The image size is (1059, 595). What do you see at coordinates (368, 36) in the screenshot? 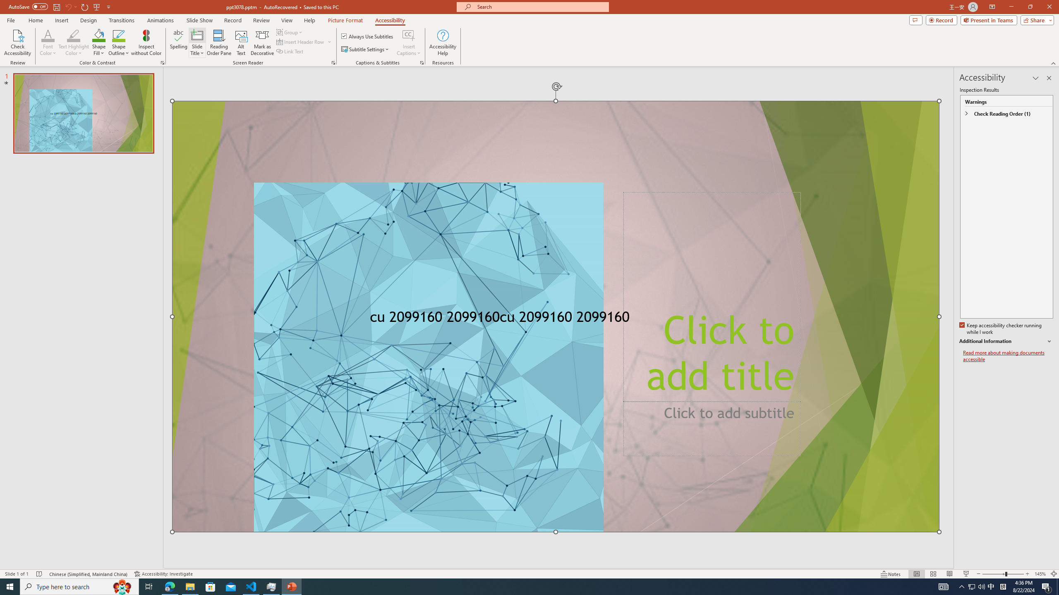
I see `Always Use Subtitles` at bounding box center [368, 36].